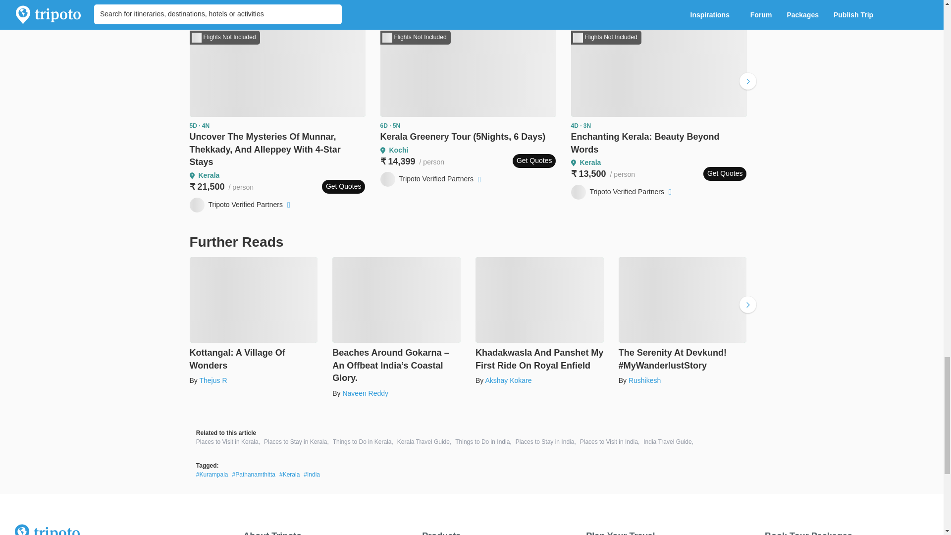 Image resolution: width=951 pixels, height=535 pixels. Describe the element at coordinates (534, 161) in the screenshot. I see `Get Quotes` at that location.